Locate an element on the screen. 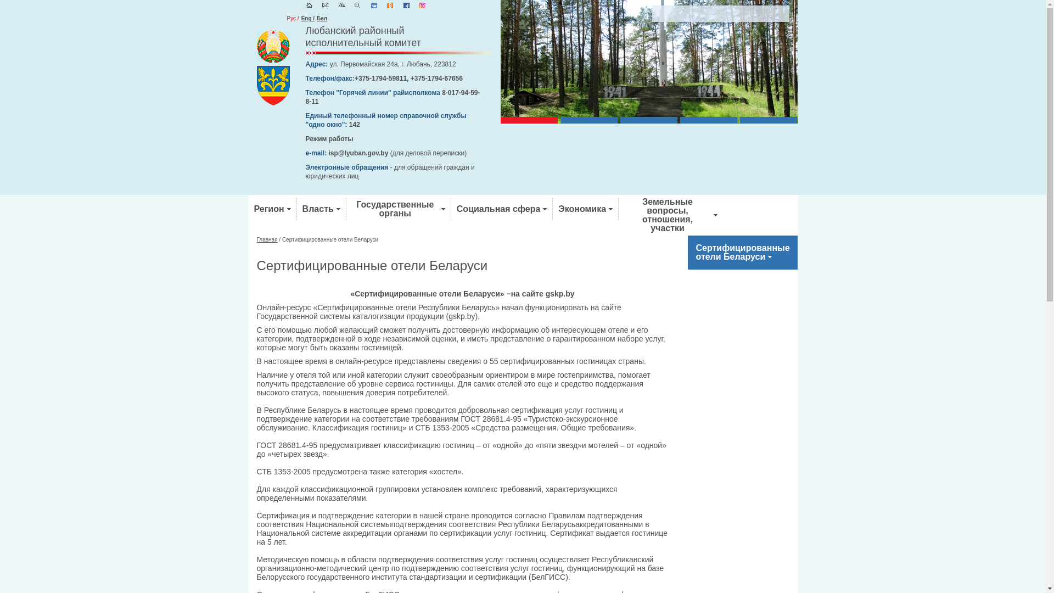 This screenshot has width=1054, height=593. facebook is located at coordinates (406, 6).